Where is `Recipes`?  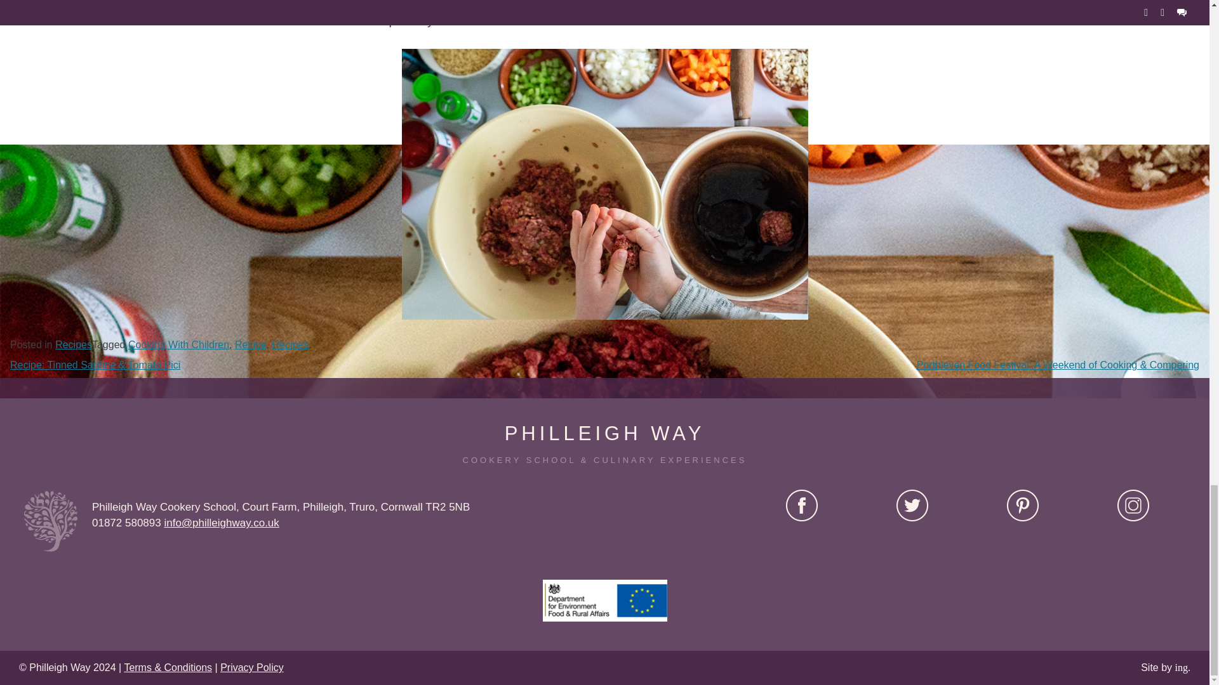 Recipes is located at coordinates (74, 344).